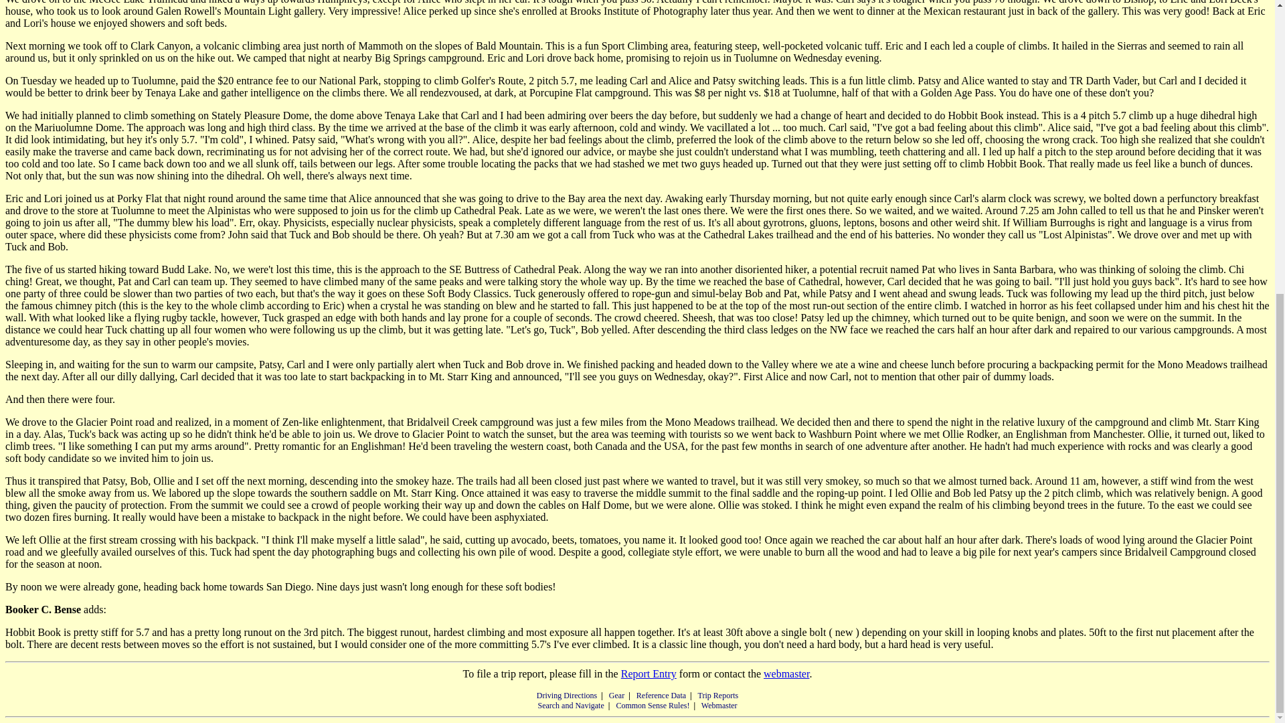 The width and height of the screenshot is (1285, 723). I want to click on Driving Directions, so click(567, 696).